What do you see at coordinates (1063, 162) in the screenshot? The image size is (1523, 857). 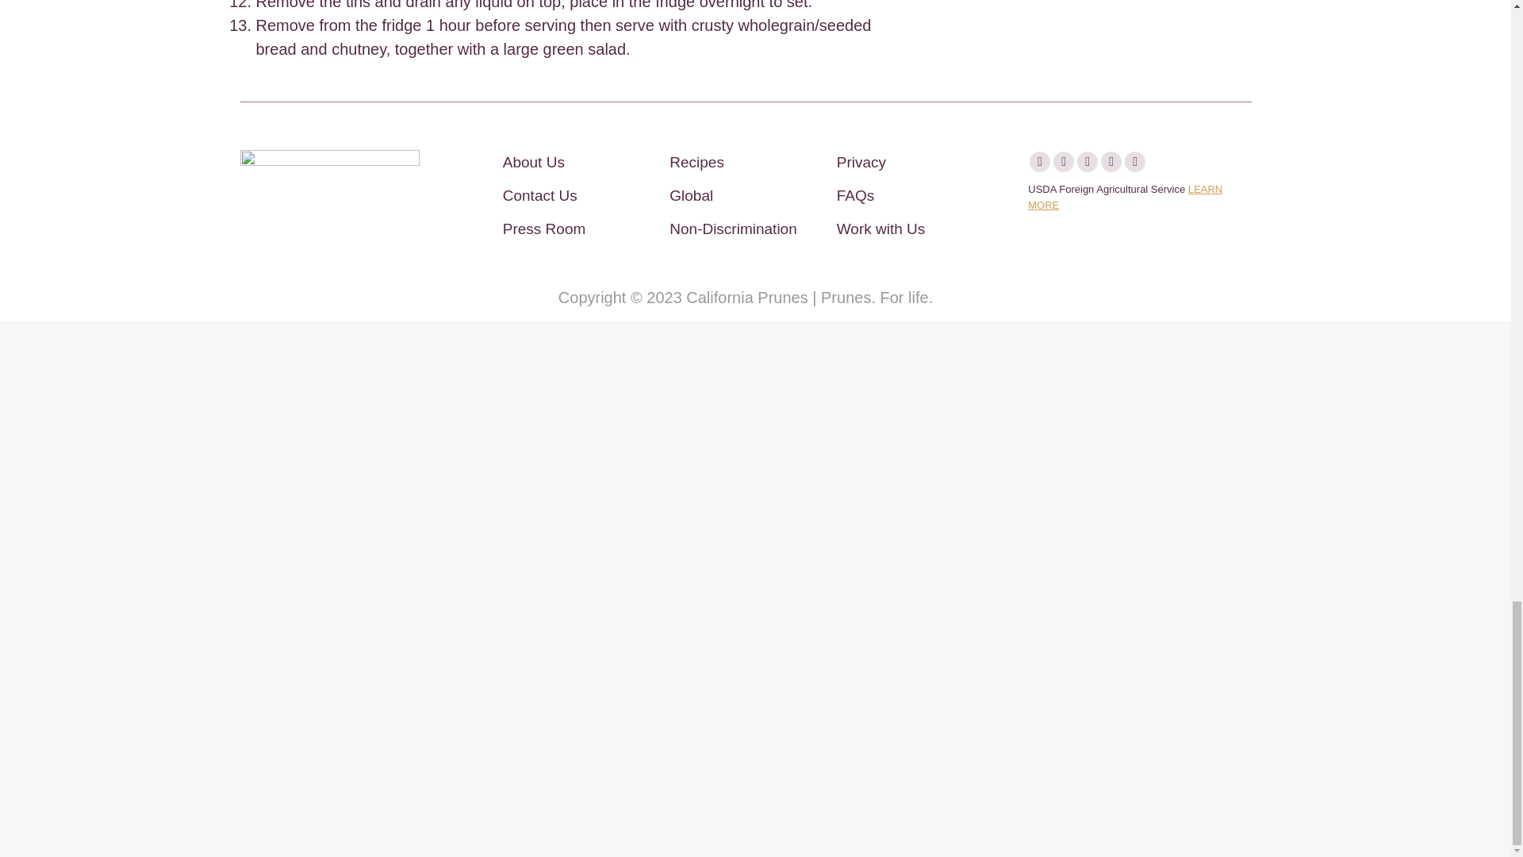 I see `Instagram` at bounding box center [1063, 162].